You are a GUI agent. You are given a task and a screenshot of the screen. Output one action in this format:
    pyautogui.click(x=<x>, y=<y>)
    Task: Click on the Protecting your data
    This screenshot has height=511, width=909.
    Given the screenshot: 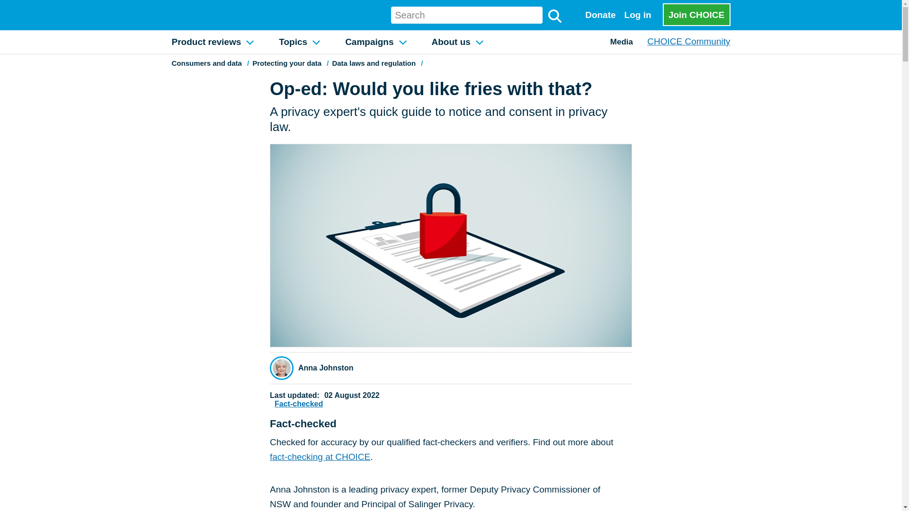 What is the action you would take?
    pyautogui.click(x=287, y=63)
    